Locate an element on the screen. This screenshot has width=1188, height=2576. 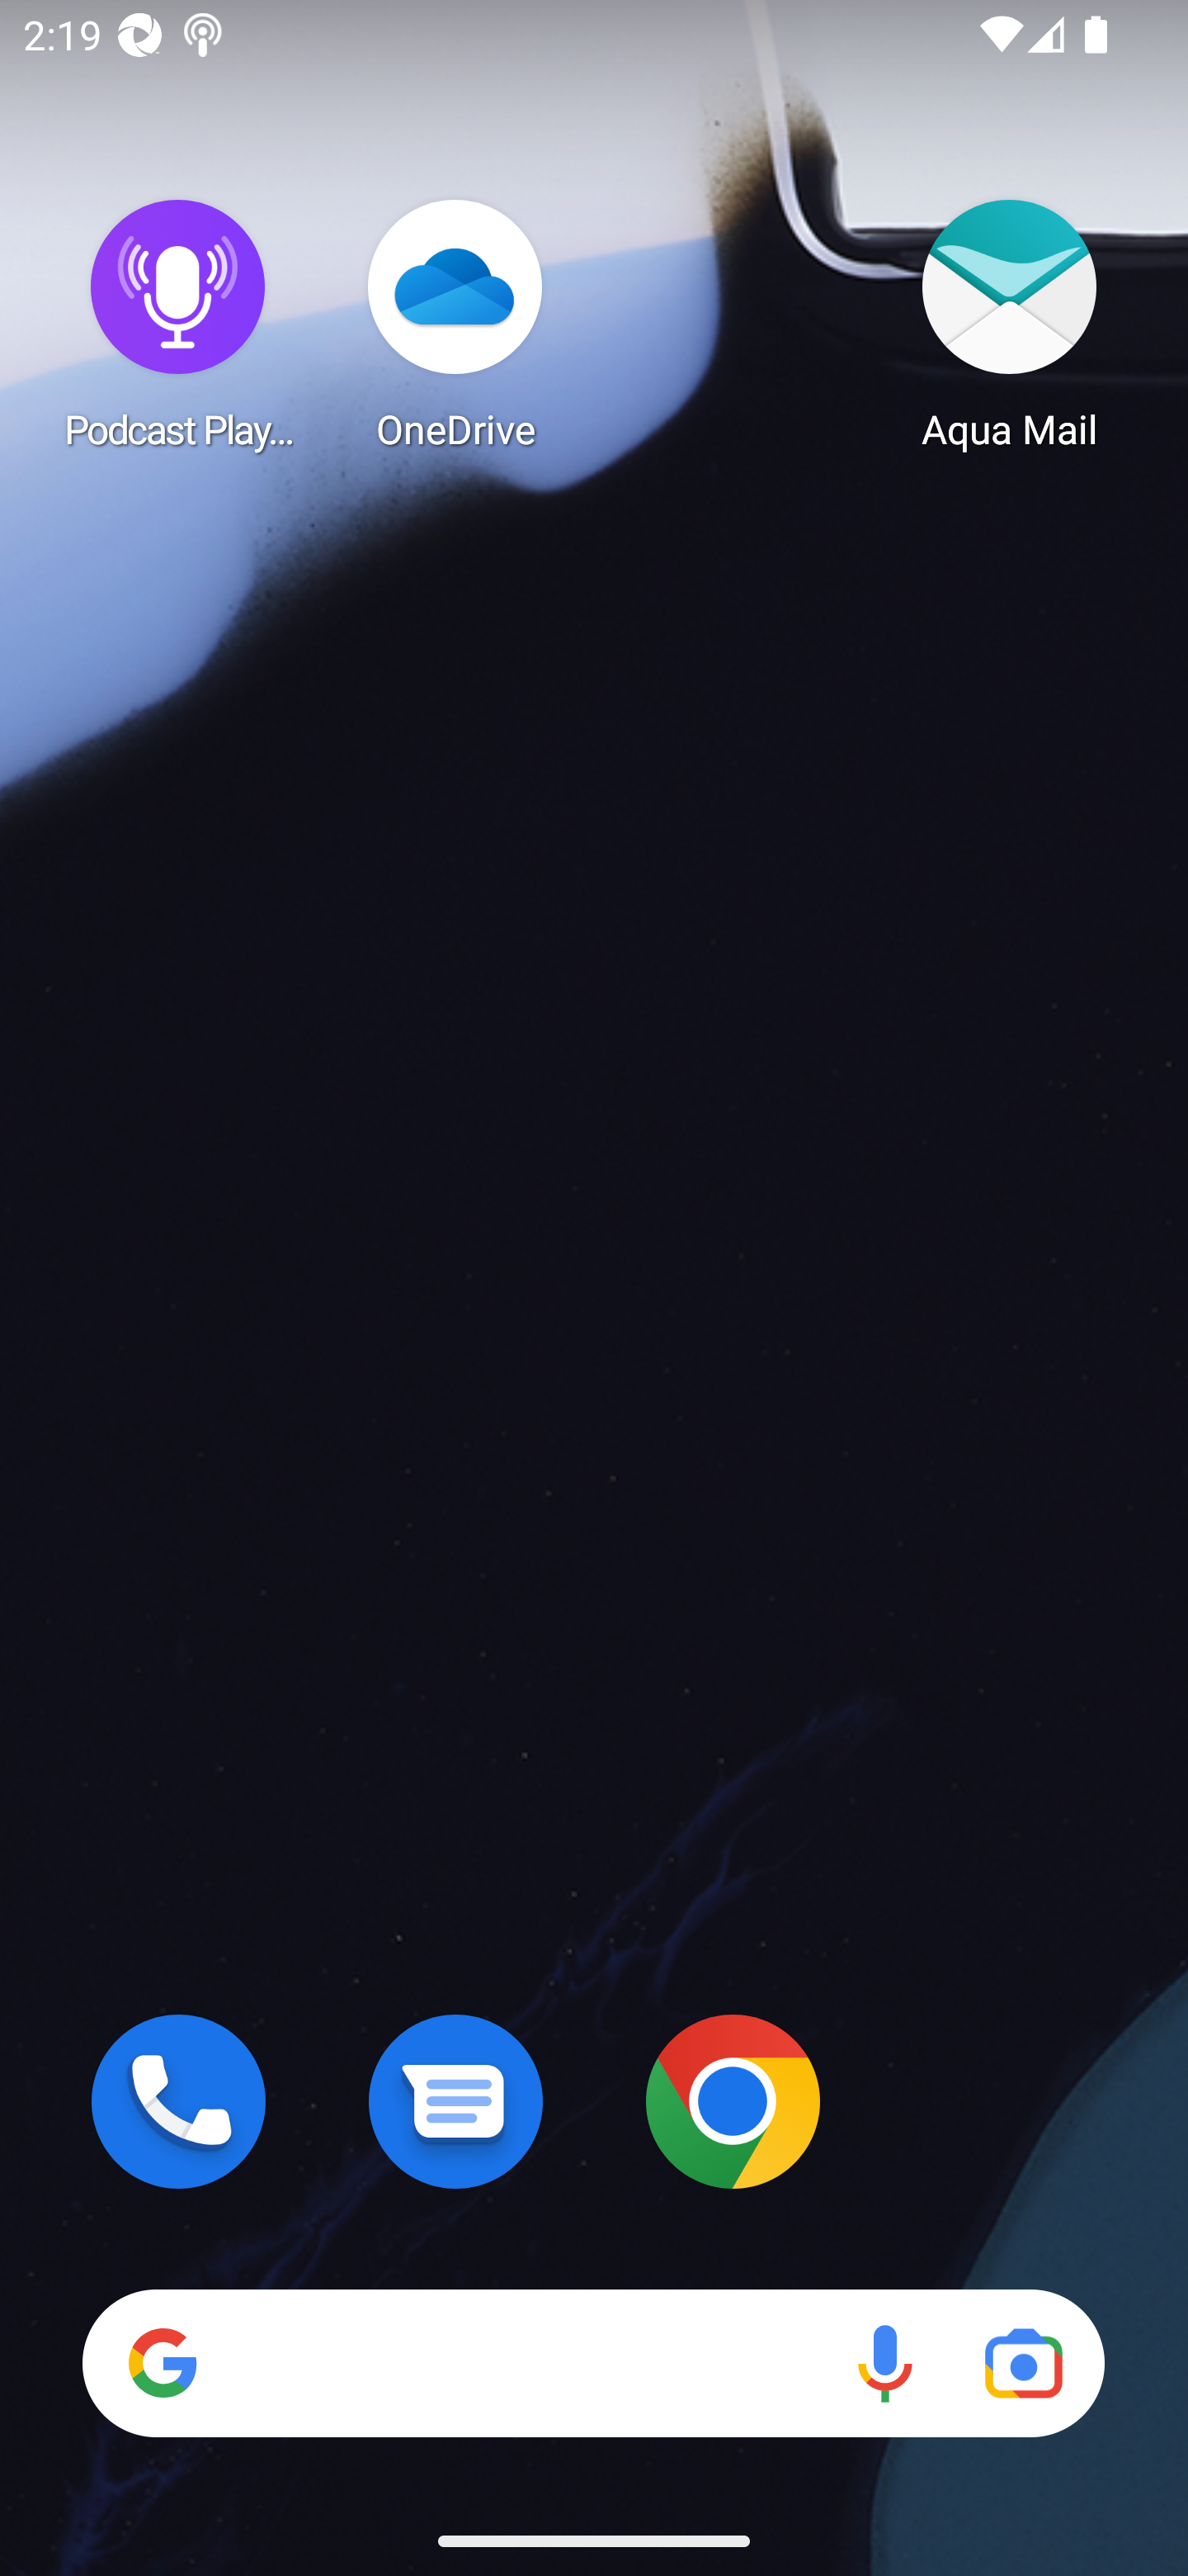
Podcast Player is located at coordinates (178, 324).